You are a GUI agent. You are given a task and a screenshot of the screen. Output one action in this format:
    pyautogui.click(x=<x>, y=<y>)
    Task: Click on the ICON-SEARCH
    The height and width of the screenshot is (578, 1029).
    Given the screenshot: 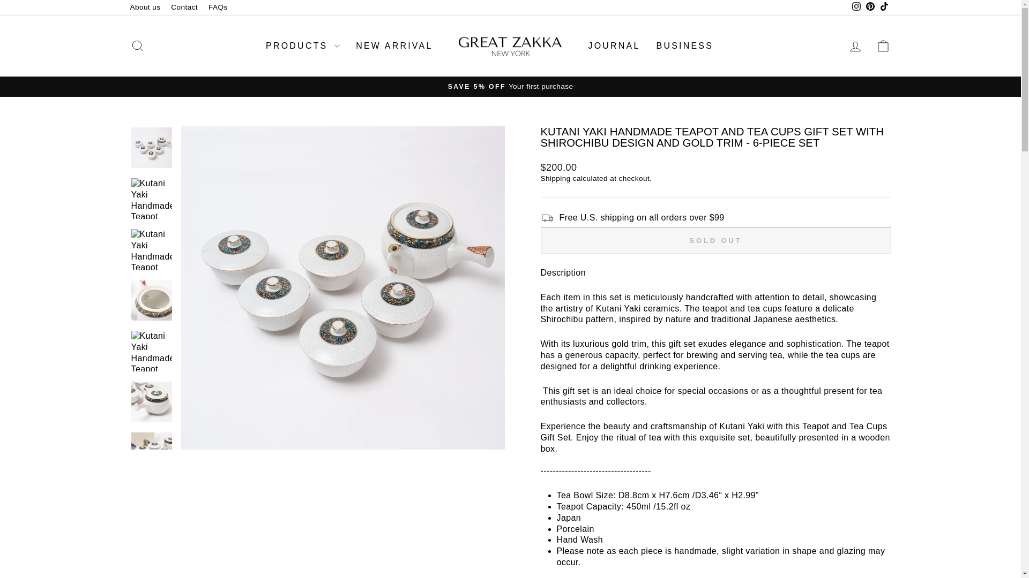 What is the action you would take?
    pyautogui.click(x=137, y=46)
    